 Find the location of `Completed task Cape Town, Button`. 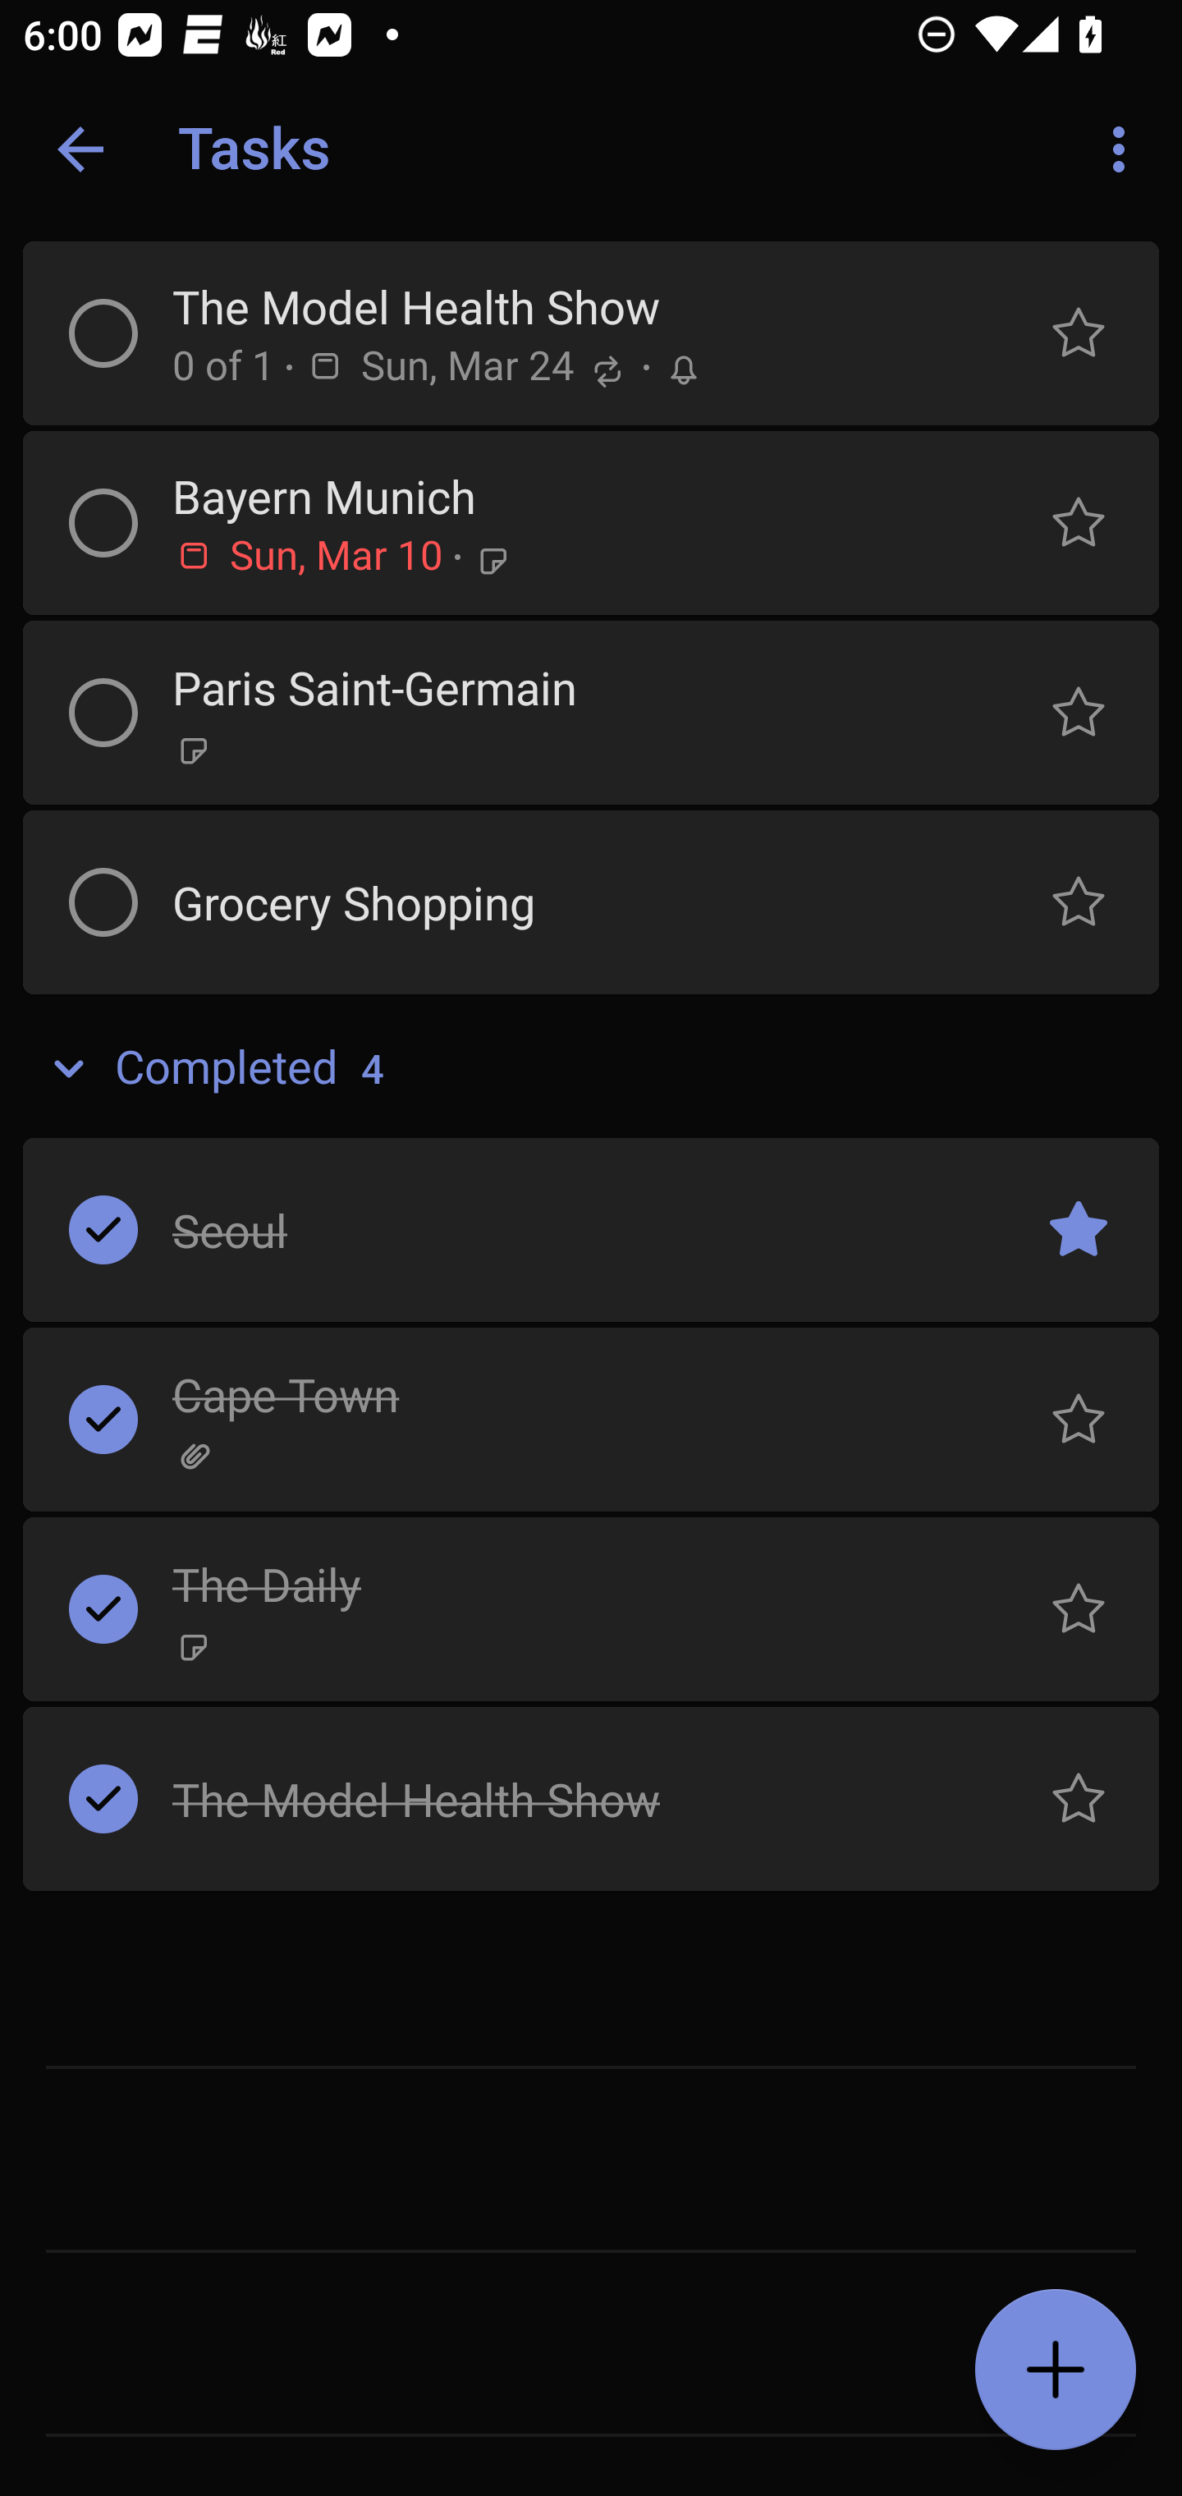

Completed task Cape Town, Button is located at coordinates (103, 1419).